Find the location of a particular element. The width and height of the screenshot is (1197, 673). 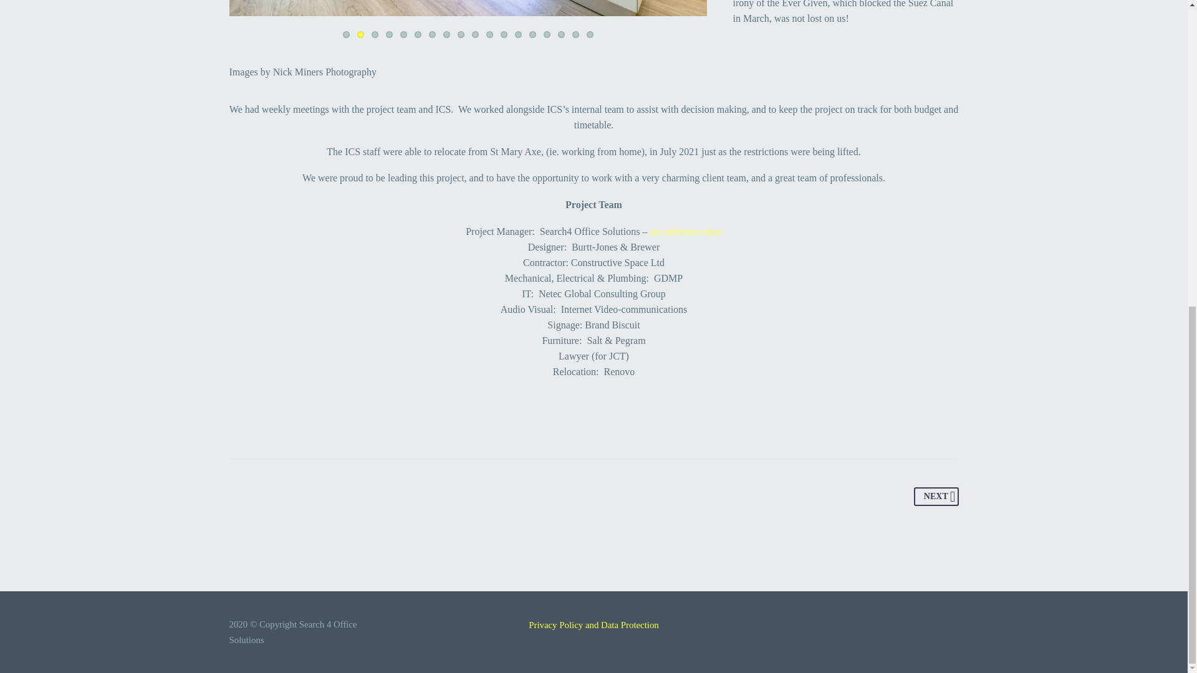

6 is located at coordinates (418, 34).